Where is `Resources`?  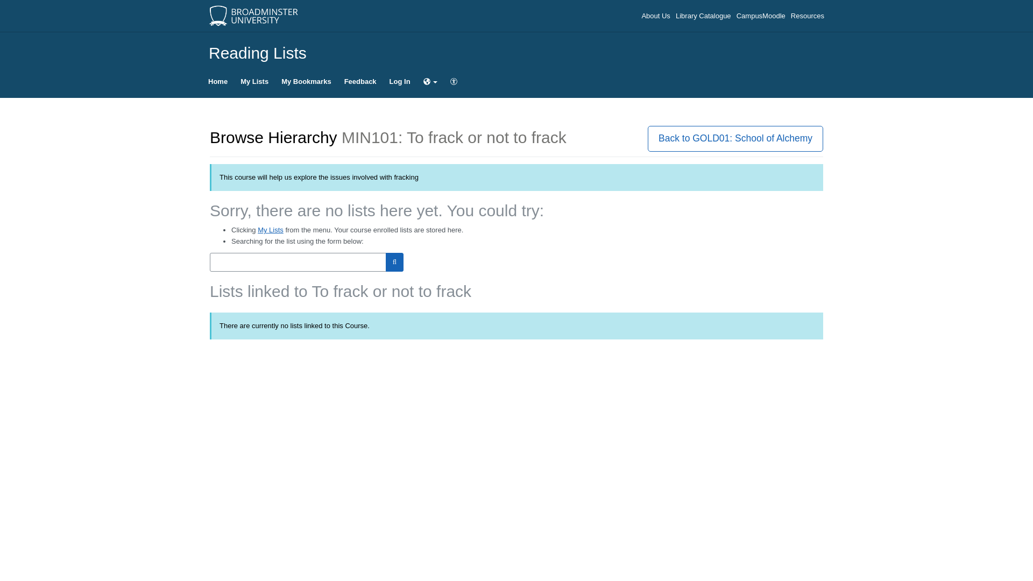 Resources is located at coordinates (808, 15).